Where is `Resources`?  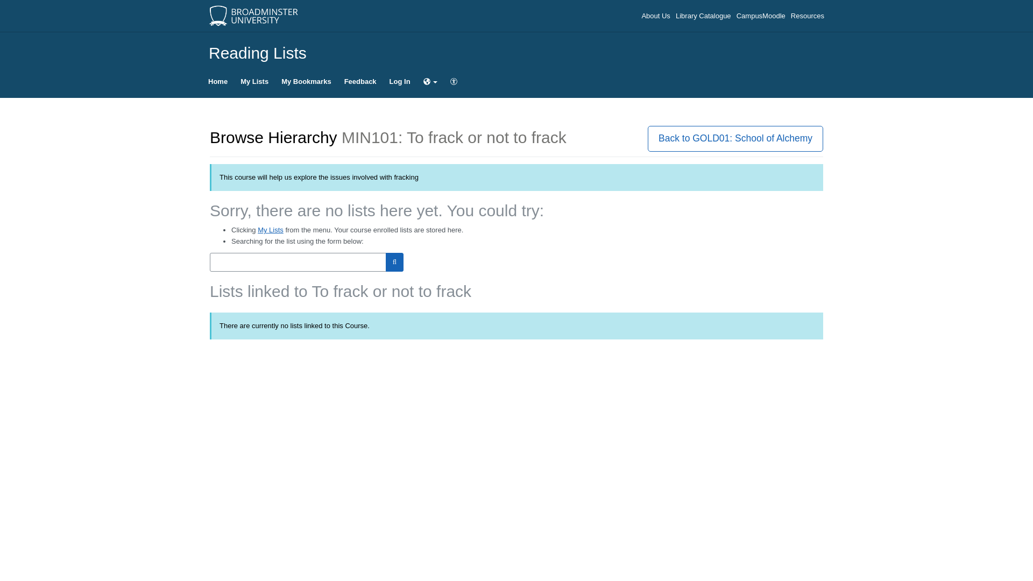 Resources is located at coordinates (808, 15).